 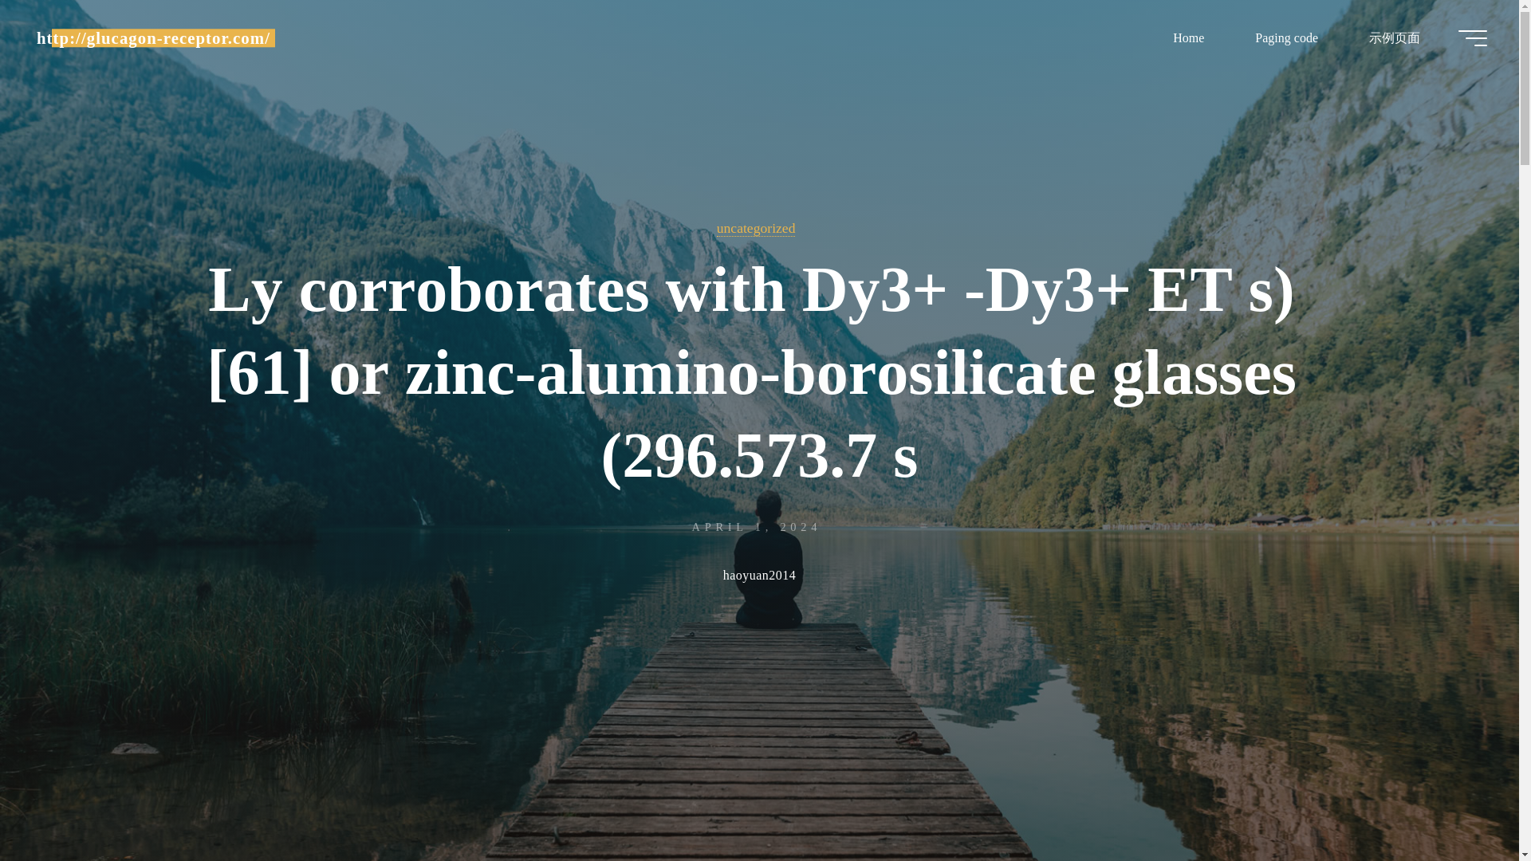 What do you see at coordinates (759, 577) in the screenshot?
I see `View all posts by haoyuan2014` at bounding box center [759, 577].